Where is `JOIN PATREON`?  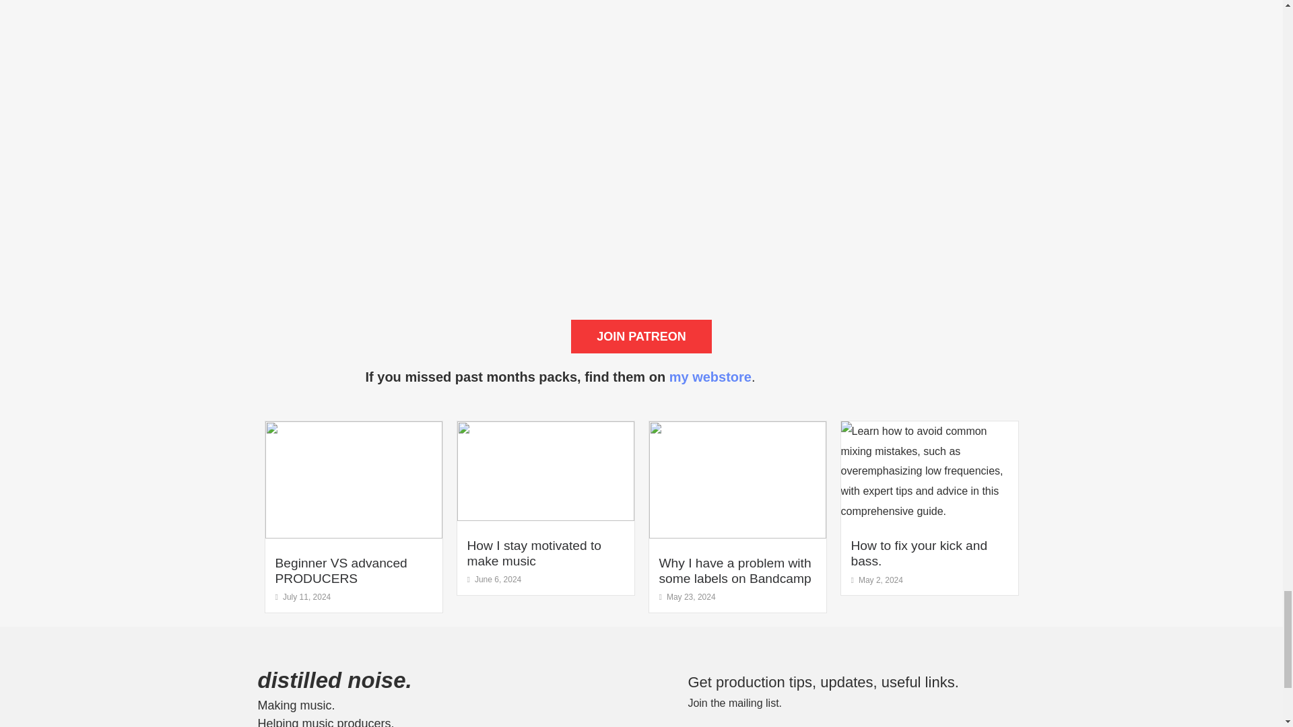
JOIN PATREON is located at coordinates (641, 337).